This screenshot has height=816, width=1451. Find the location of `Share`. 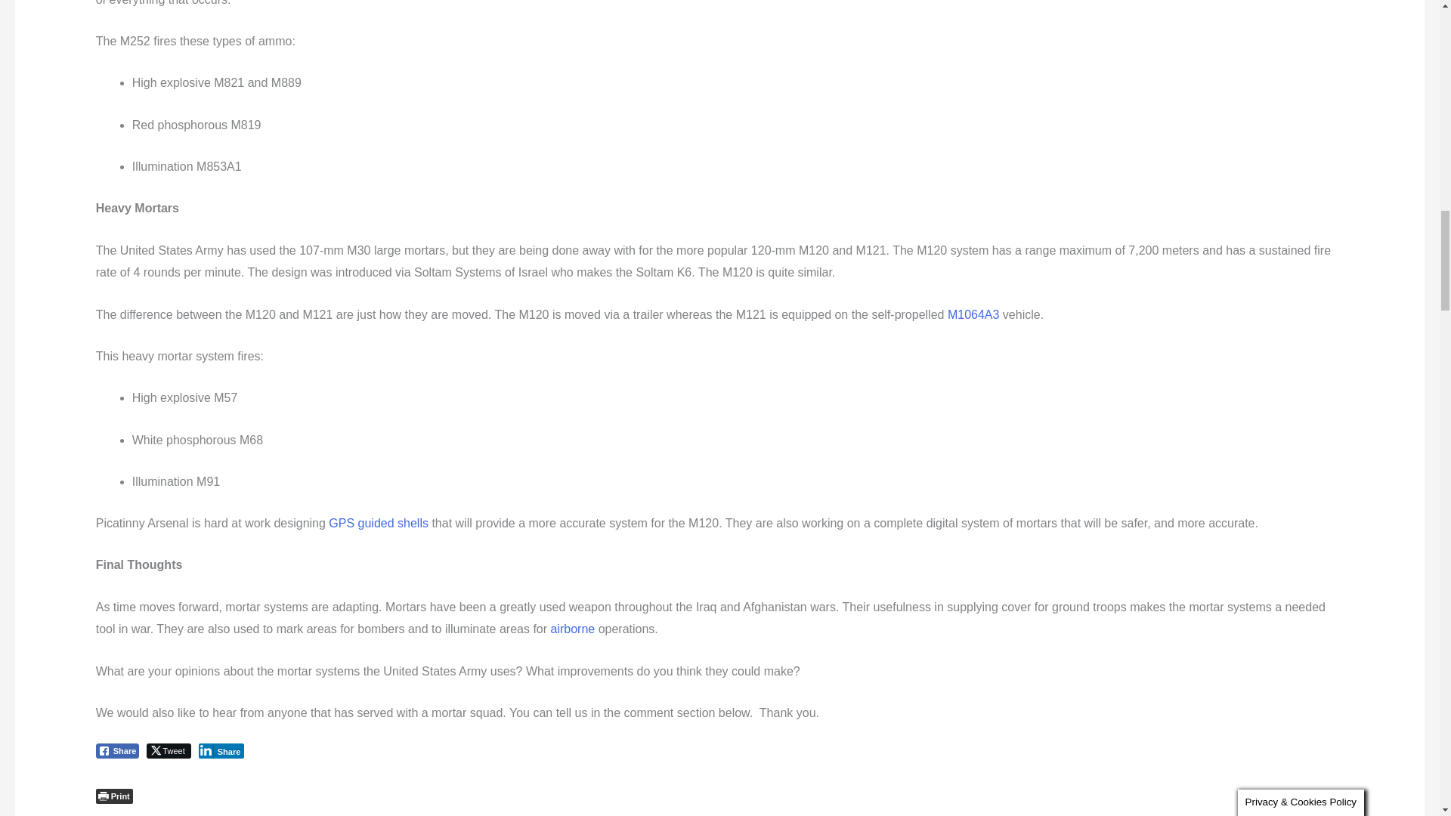

Share is located at coordinates (117, 751).